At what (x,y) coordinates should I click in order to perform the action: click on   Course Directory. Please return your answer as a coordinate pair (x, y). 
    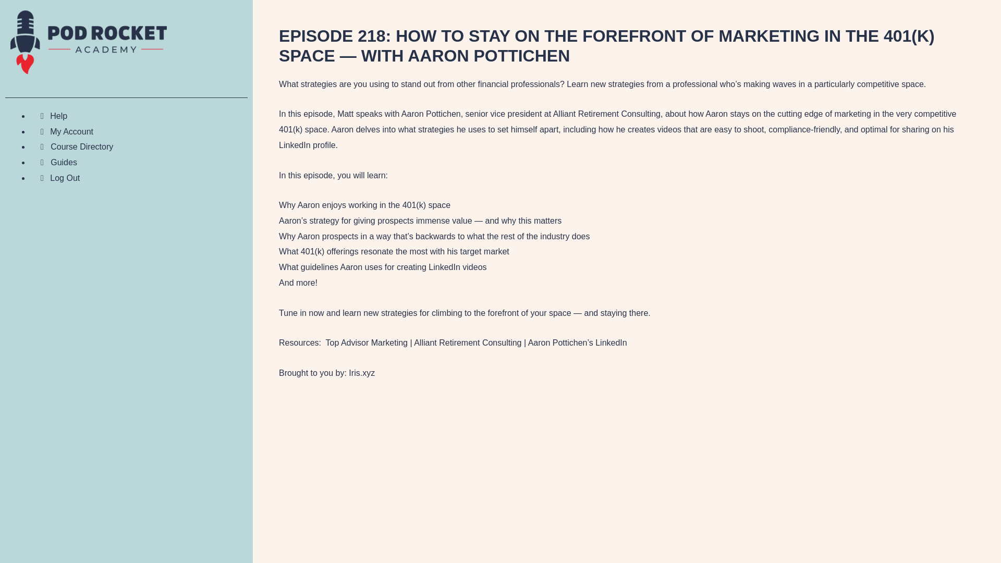
    Looking at the image, I should click on (71, 147).